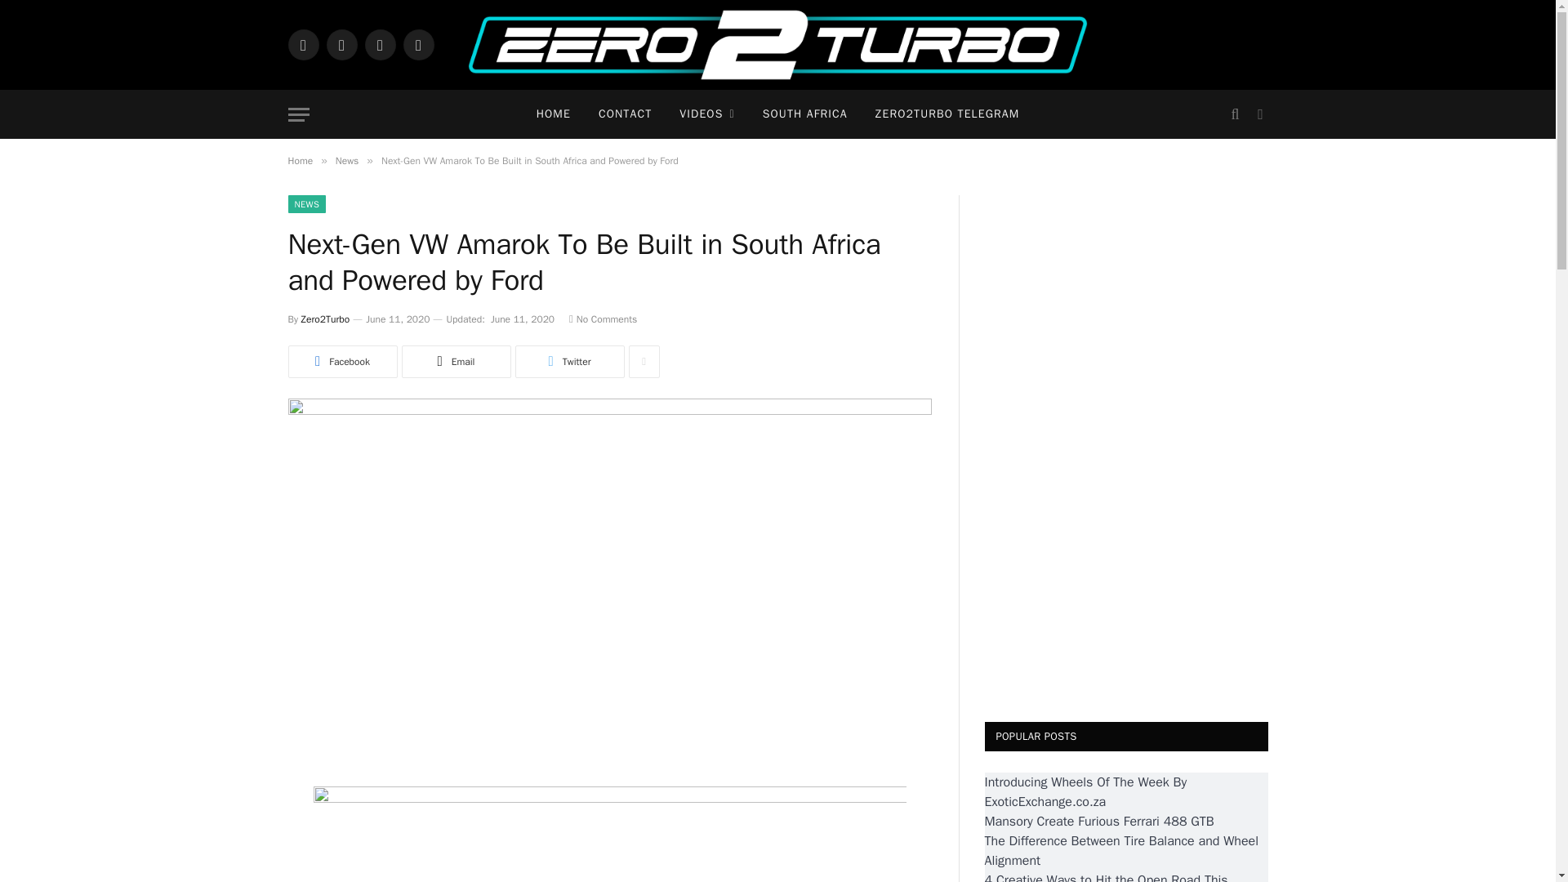 The height and width of the screenshot is (882, 1568). I want to click on SOUTH AFRICA, so click(805, 114).